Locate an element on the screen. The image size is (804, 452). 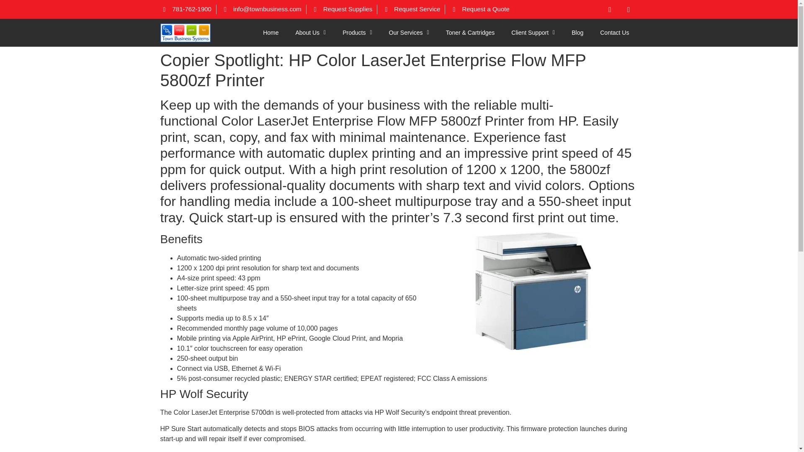
781-762-1900 is located at coordinates (185, 9).